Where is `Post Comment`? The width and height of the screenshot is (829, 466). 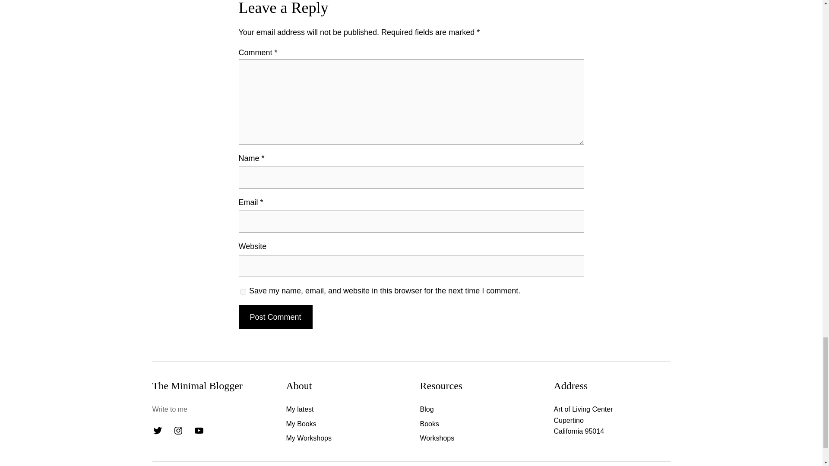
Post Comment is located at coordinates (275, 317).